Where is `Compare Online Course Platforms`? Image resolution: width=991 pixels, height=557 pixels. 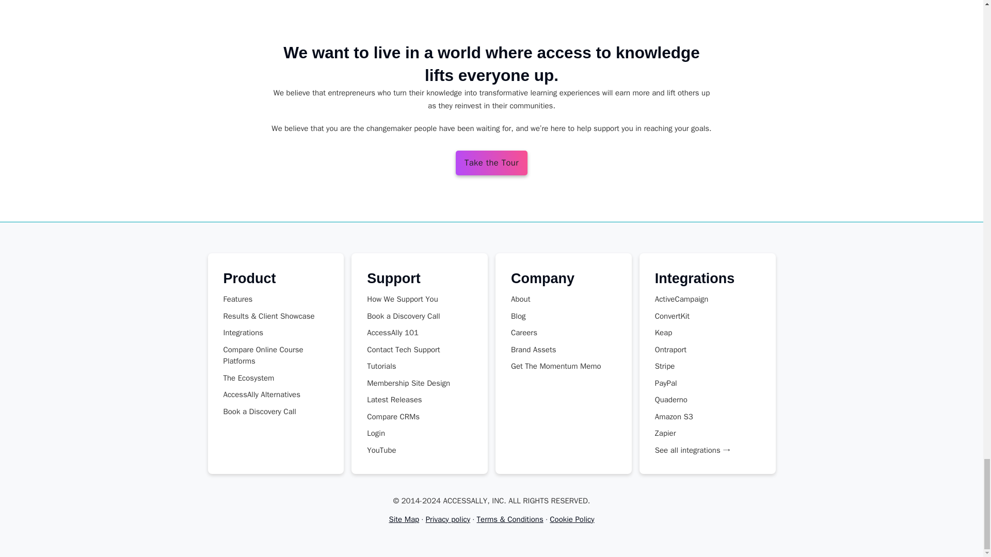 Compare Online Course Platforms is located at coordinates (276, 356).